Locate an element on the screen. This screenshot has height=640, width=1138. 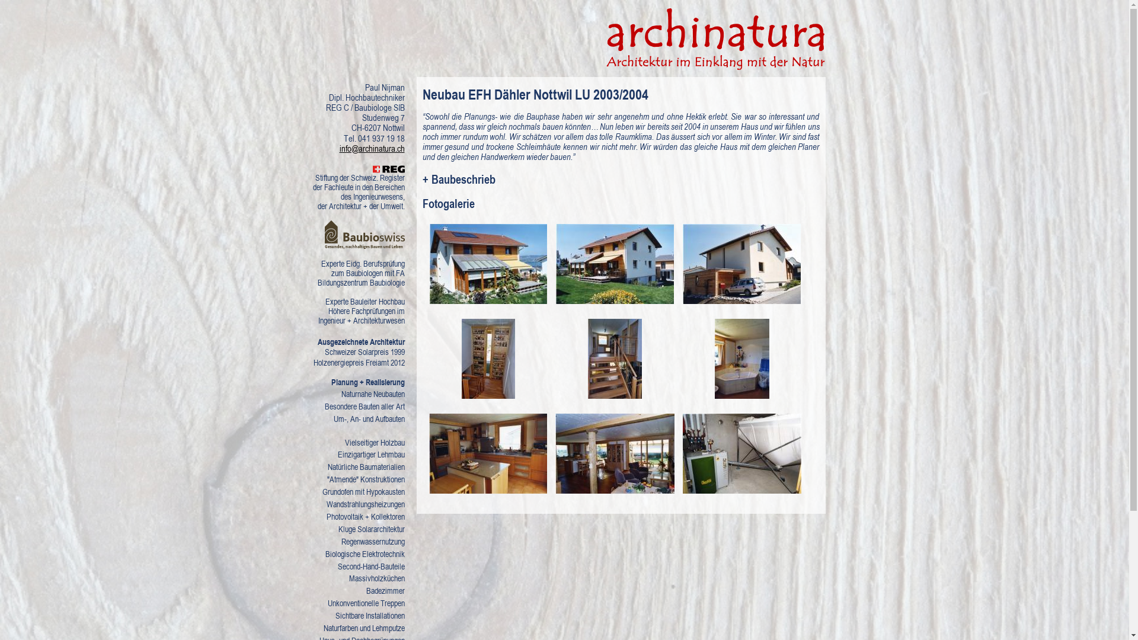
Schweizer Solarpreis 1999 is located at coordinates (351, 352).